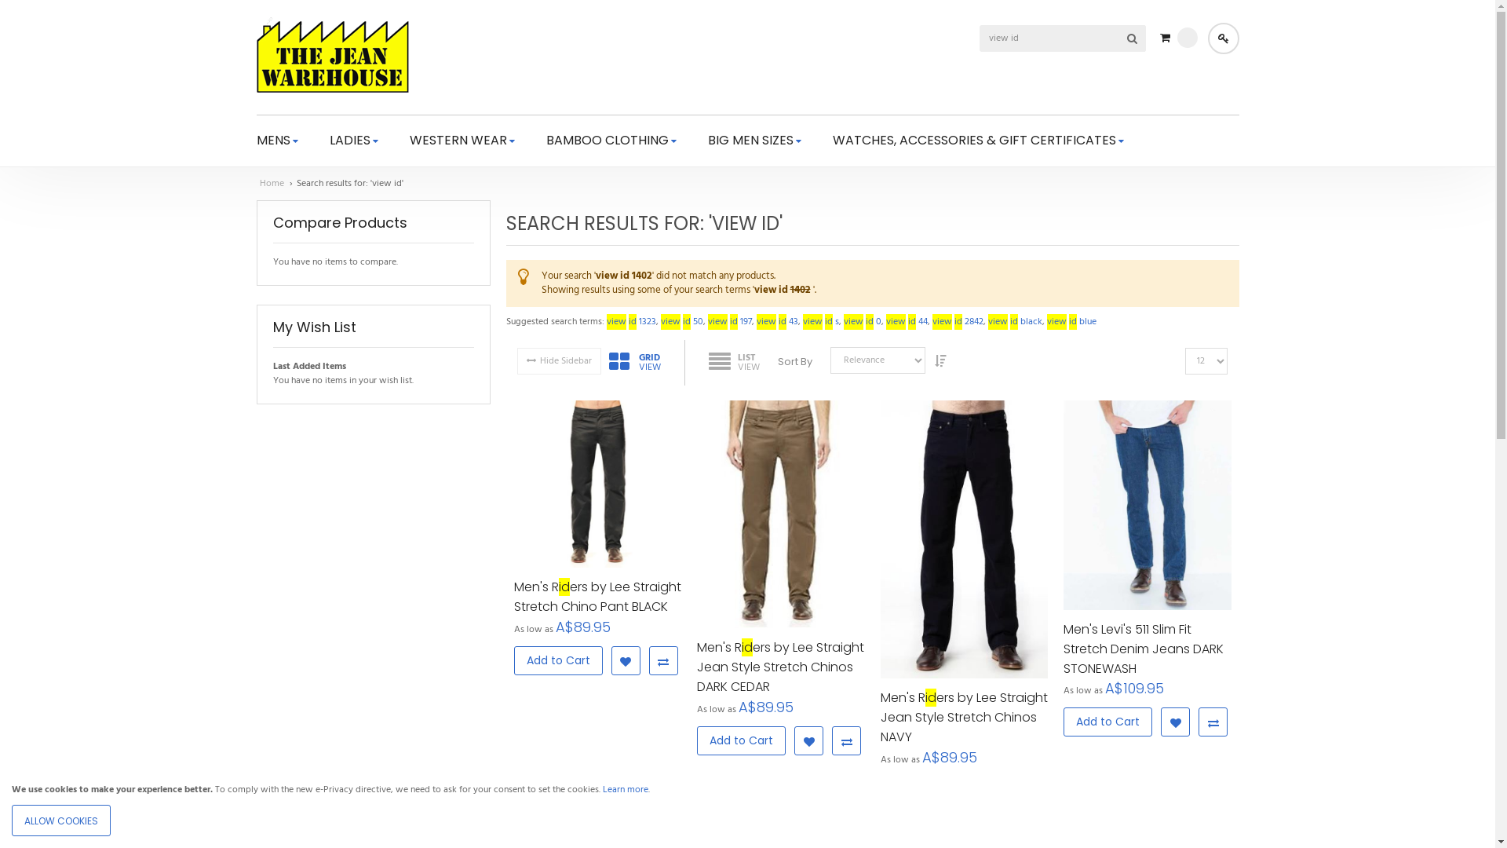 The width and height of the screenshot is (1507, 848). I want to click on Add to Compare, so click(1213, 722).